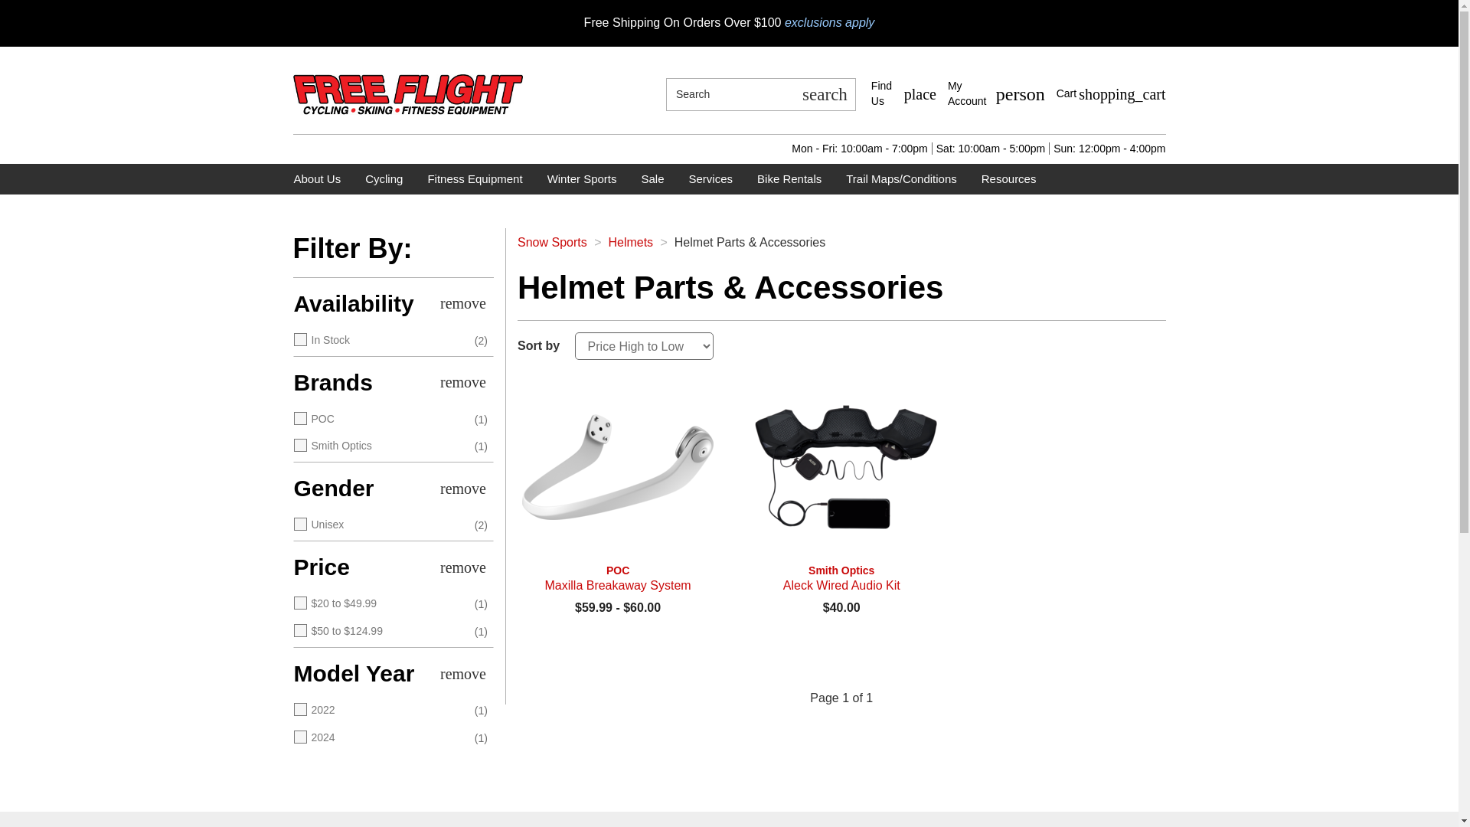  I want to click on Cycling, so click(384, 178).